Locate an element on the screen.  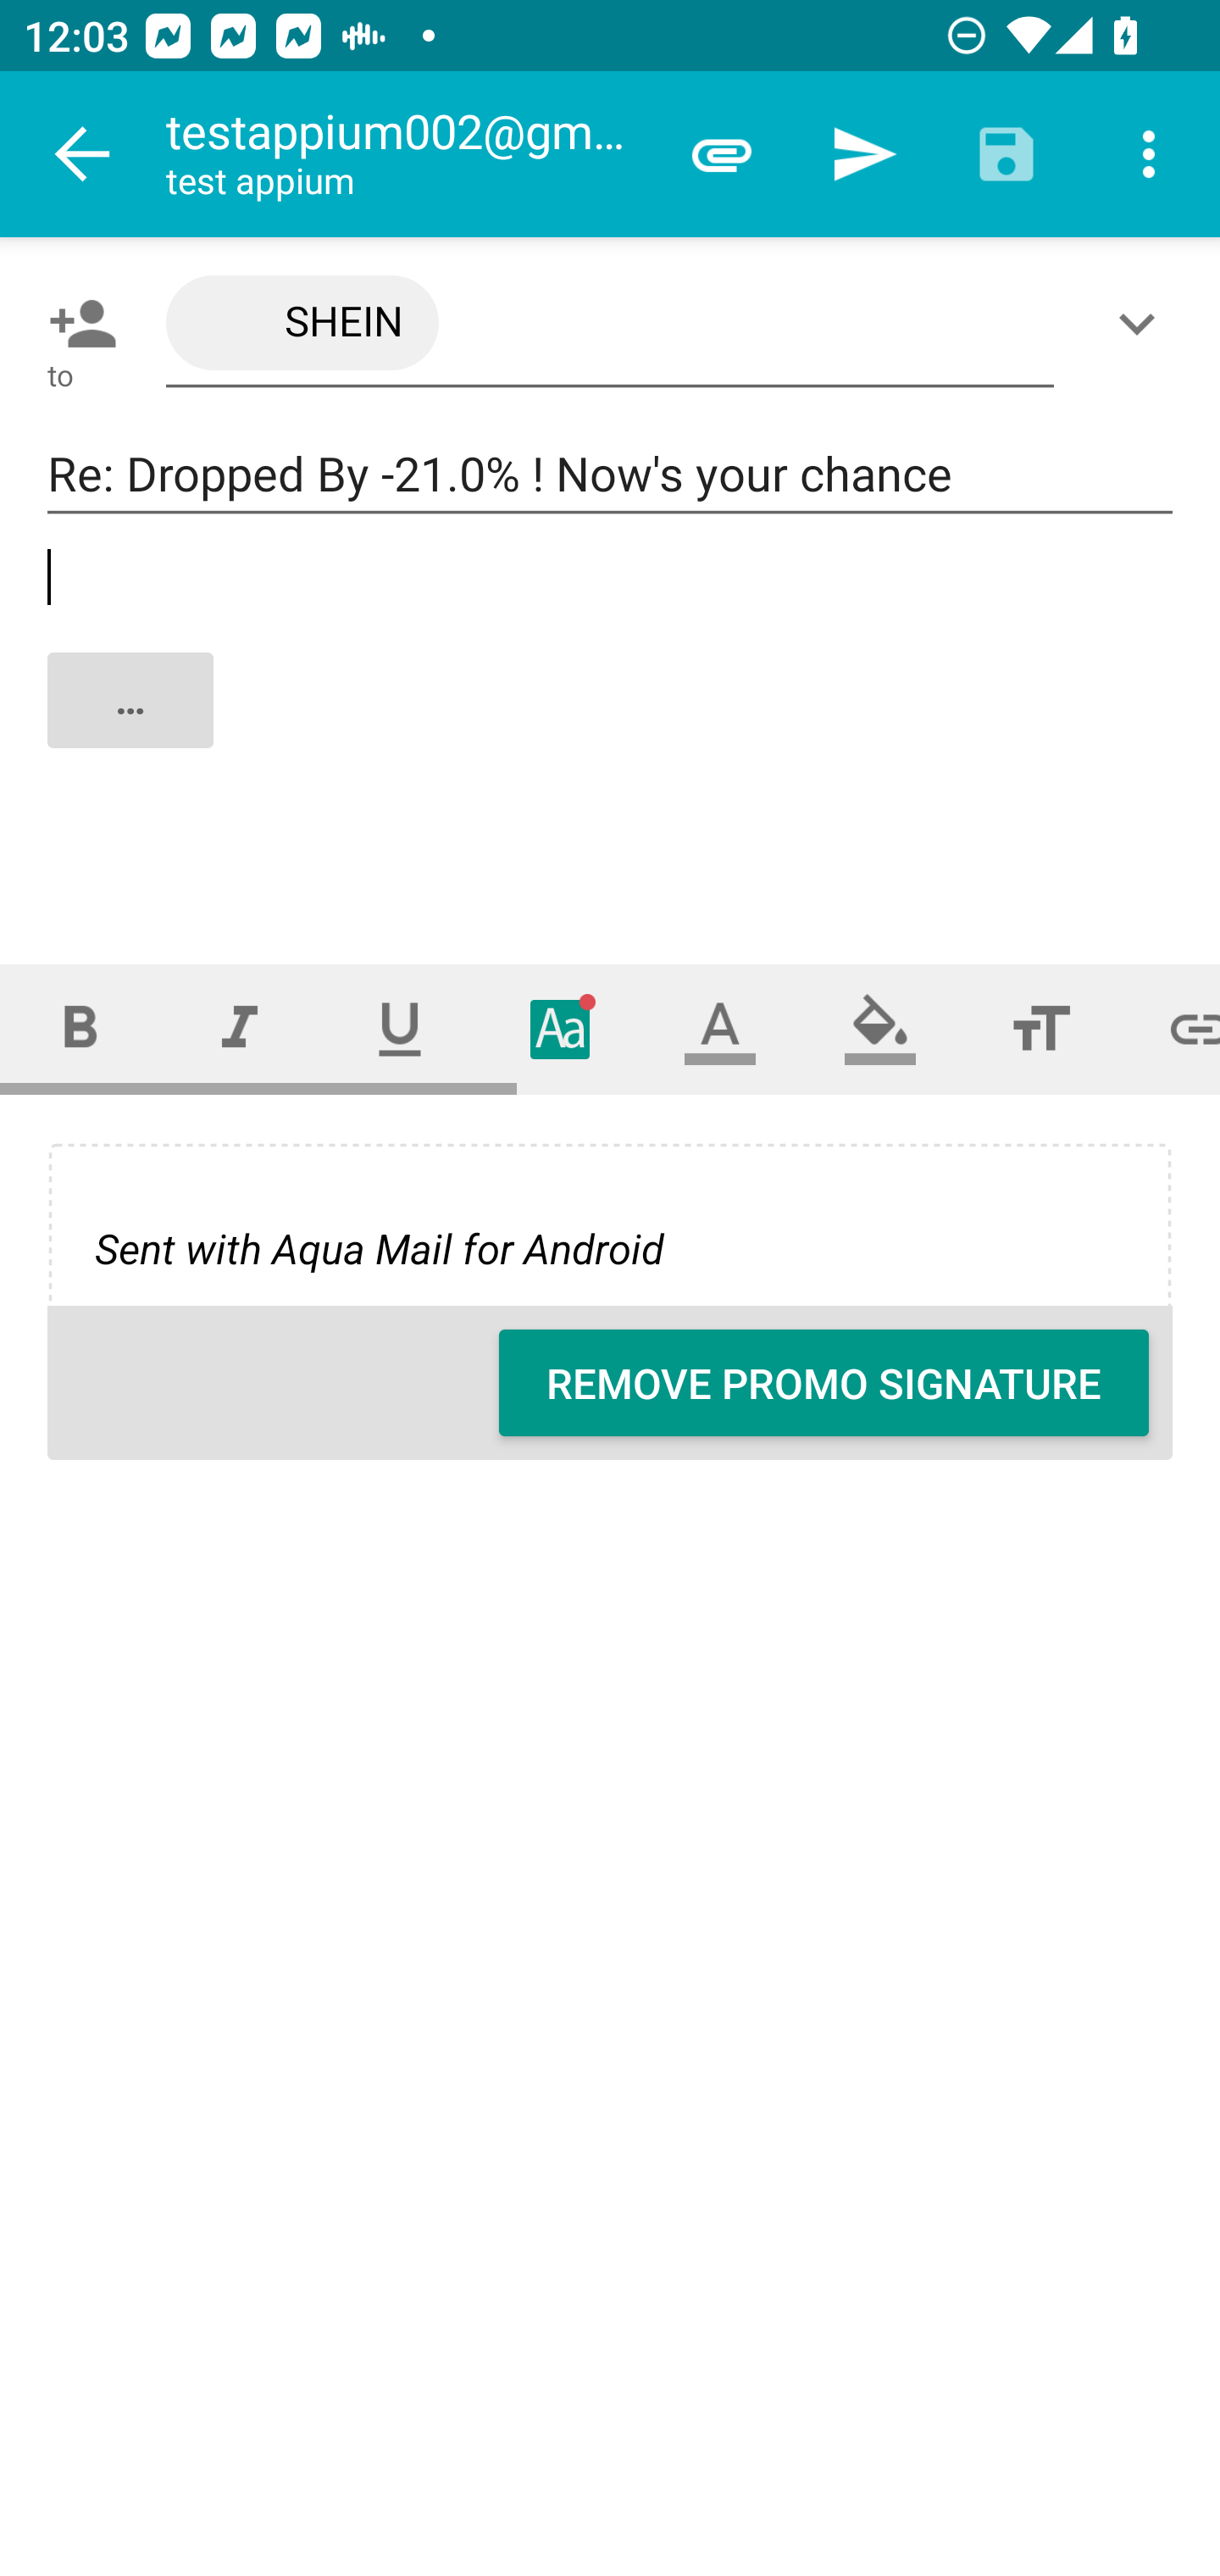
SHEIN <info@news.us.shein.com>,  is located at coordinates (610, 324).